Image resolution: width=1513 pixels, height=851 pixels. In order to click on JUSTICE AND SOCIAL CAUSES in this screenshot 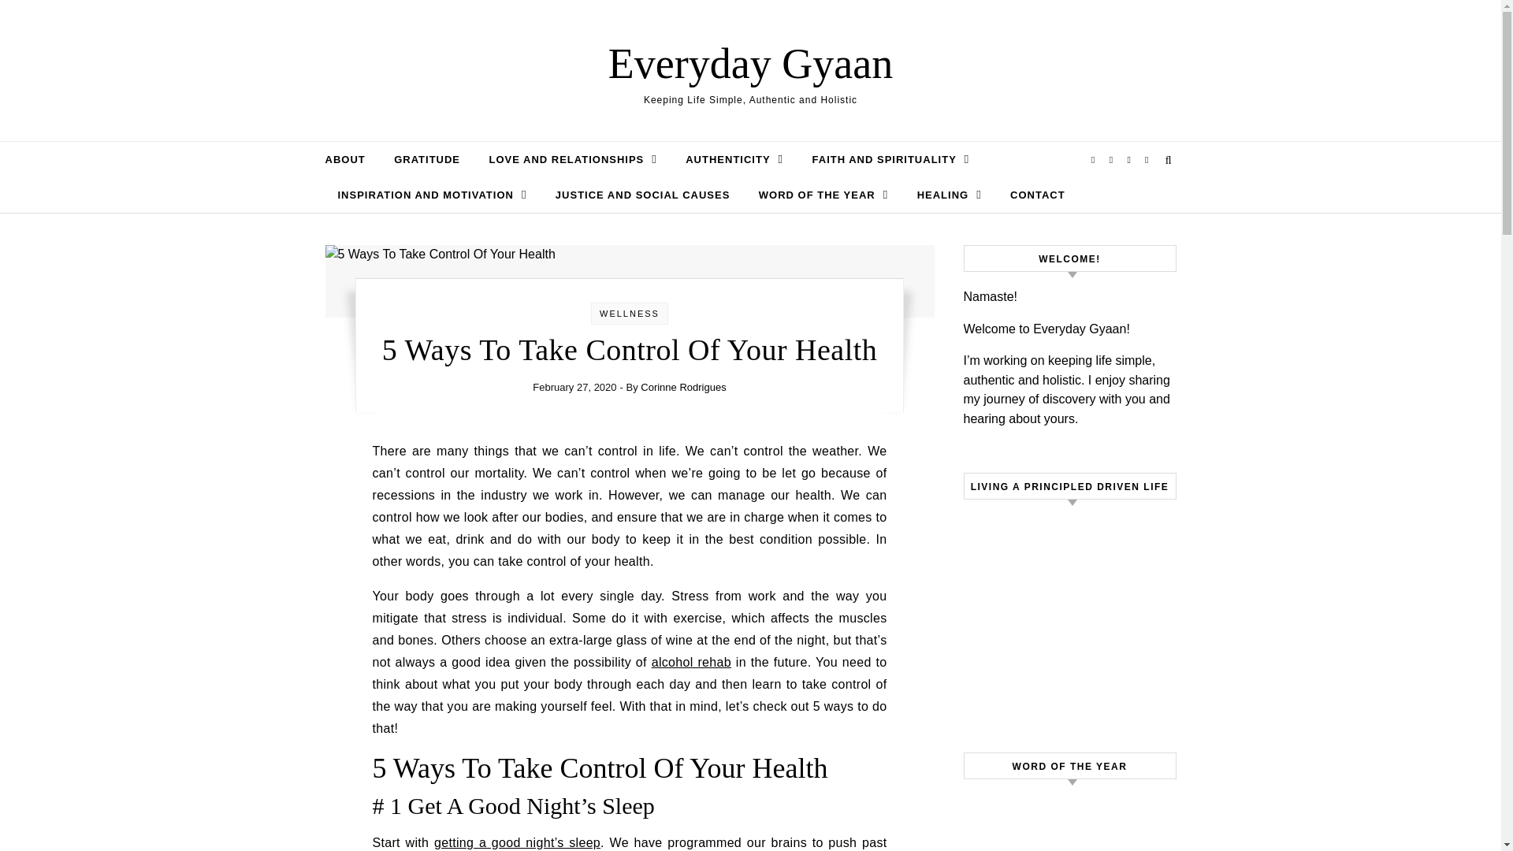, I will do `click(643, 195)`.